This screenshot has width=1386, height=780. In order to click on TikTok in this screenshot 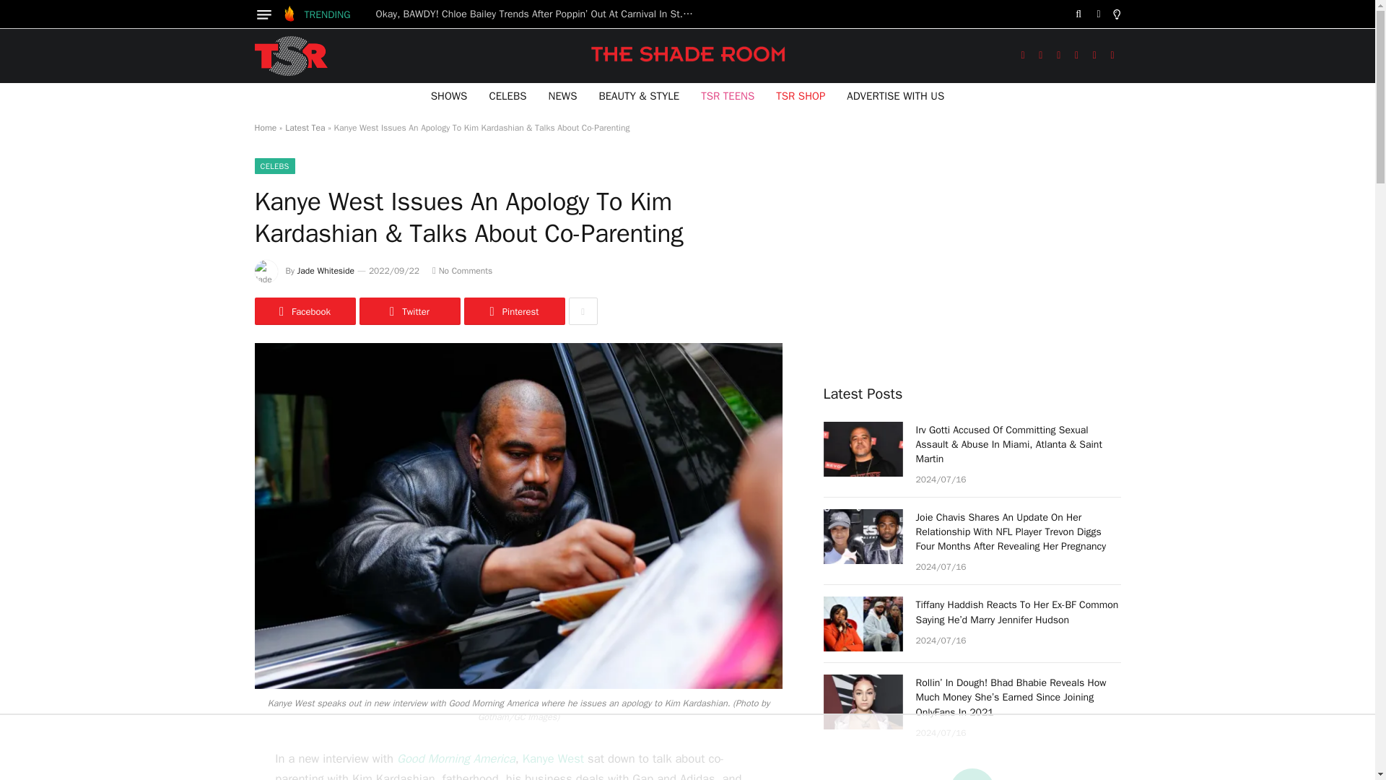, I will do `click(1094, 56)`.